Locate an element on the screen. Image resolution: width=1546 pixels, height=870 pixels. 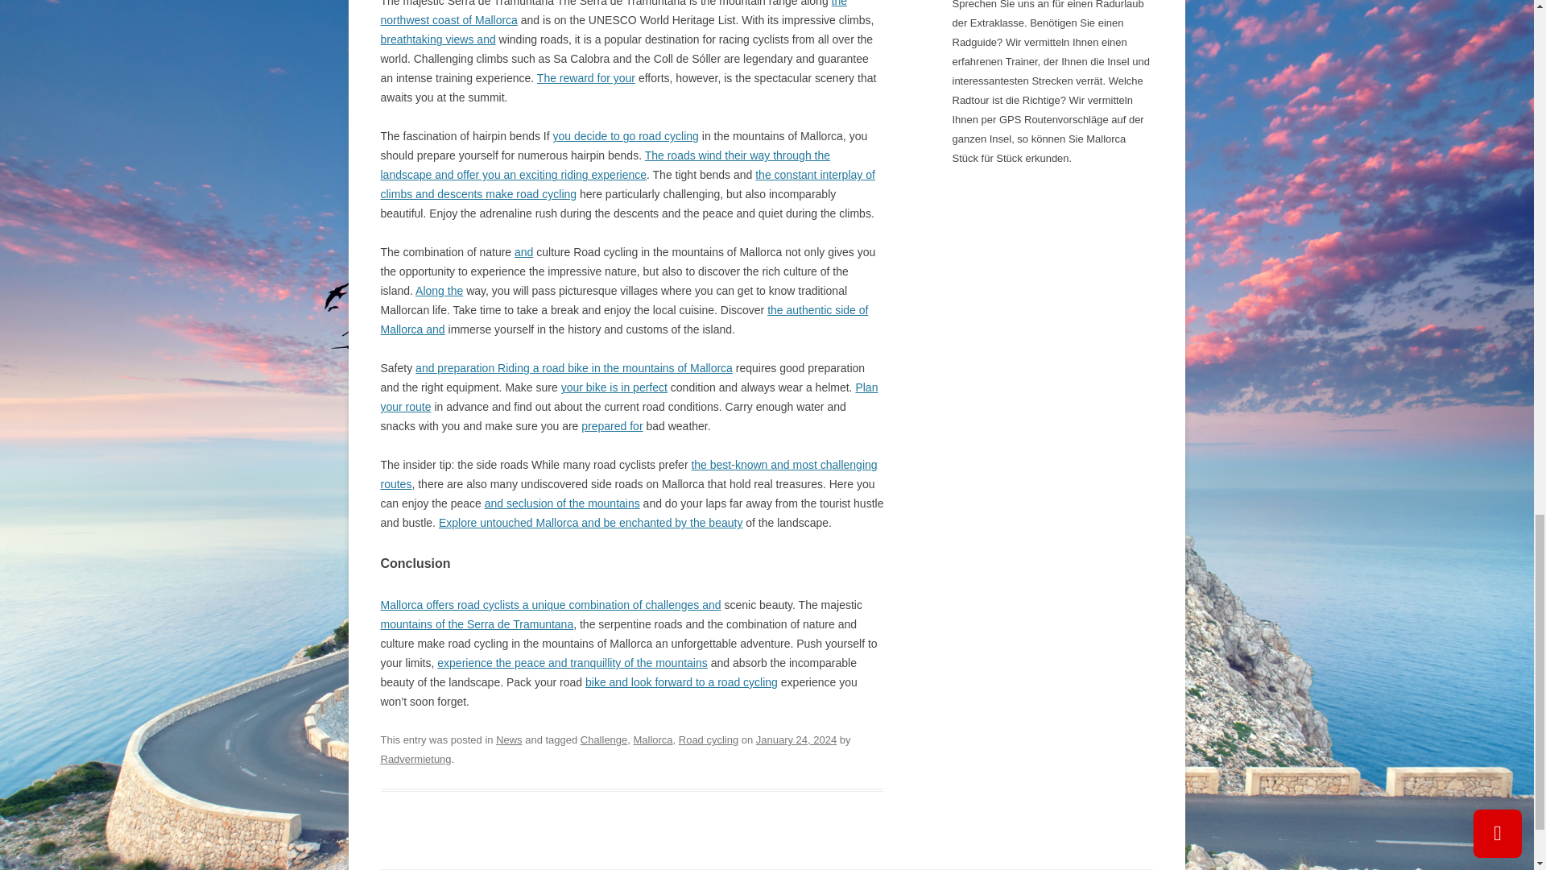
the best-known and most challenging routes is located at coordinates (628, 474).